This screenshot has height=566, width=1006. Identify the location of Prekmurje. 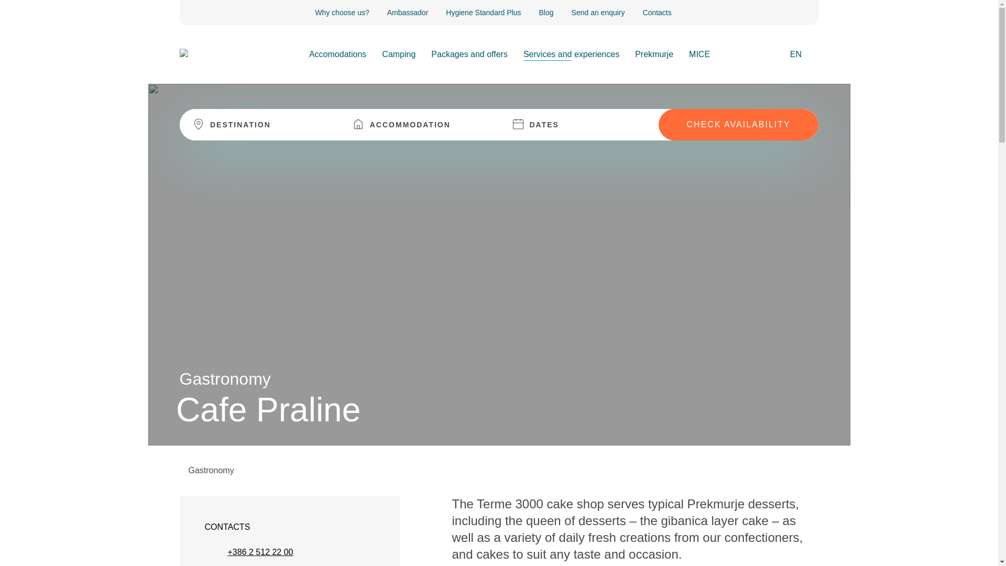
(654, 54).